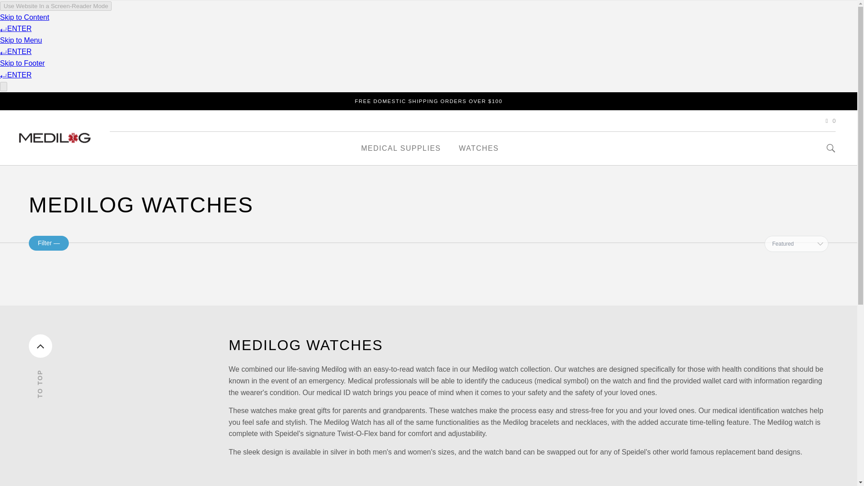  What do you see at coordinates (479, 148) in the screenshot?
I see `WATCHES` at bounding box center [479, 148].